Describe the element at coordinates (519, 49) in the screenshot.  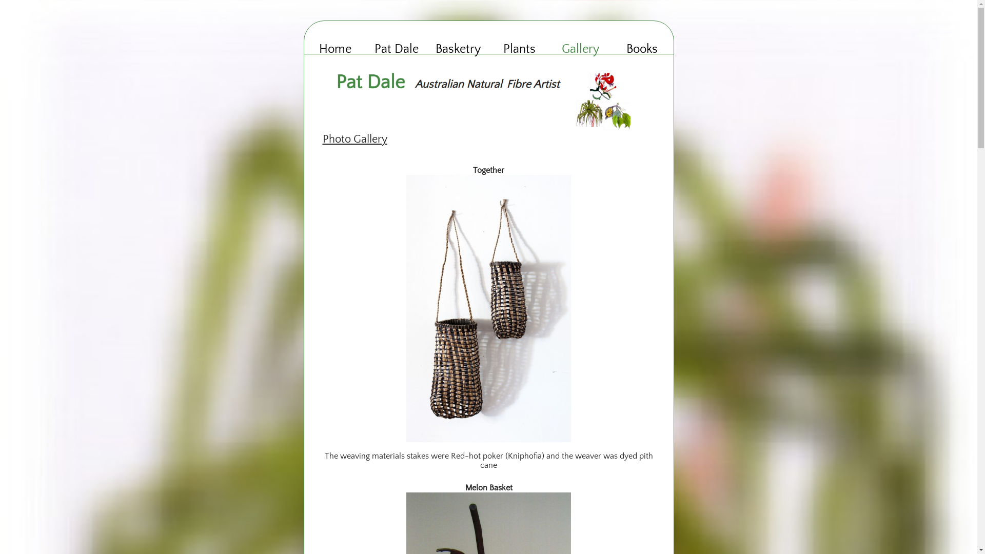
I see `Plants` at that location.